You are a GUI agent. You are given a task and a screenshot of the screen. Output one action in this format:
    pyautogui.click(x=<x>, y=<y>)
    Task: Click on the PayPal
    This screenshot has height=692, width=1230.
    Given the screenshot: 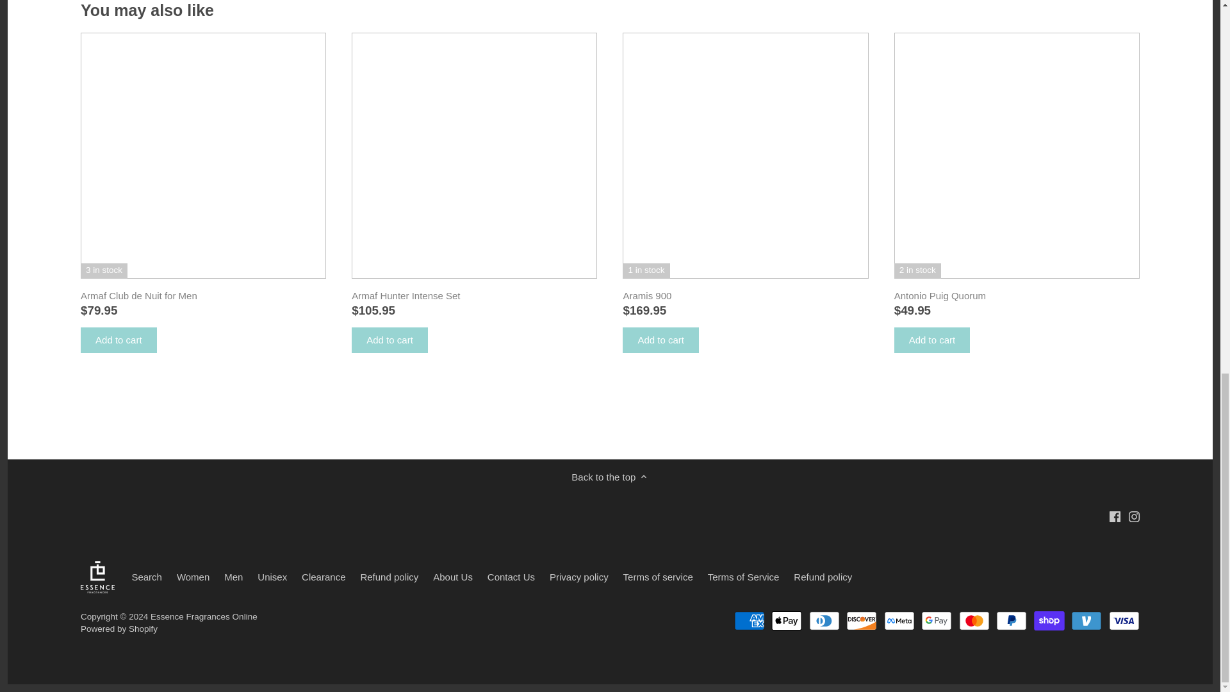 What is the action you would take?
    pyautogui.click(x=1012, y=620)
    